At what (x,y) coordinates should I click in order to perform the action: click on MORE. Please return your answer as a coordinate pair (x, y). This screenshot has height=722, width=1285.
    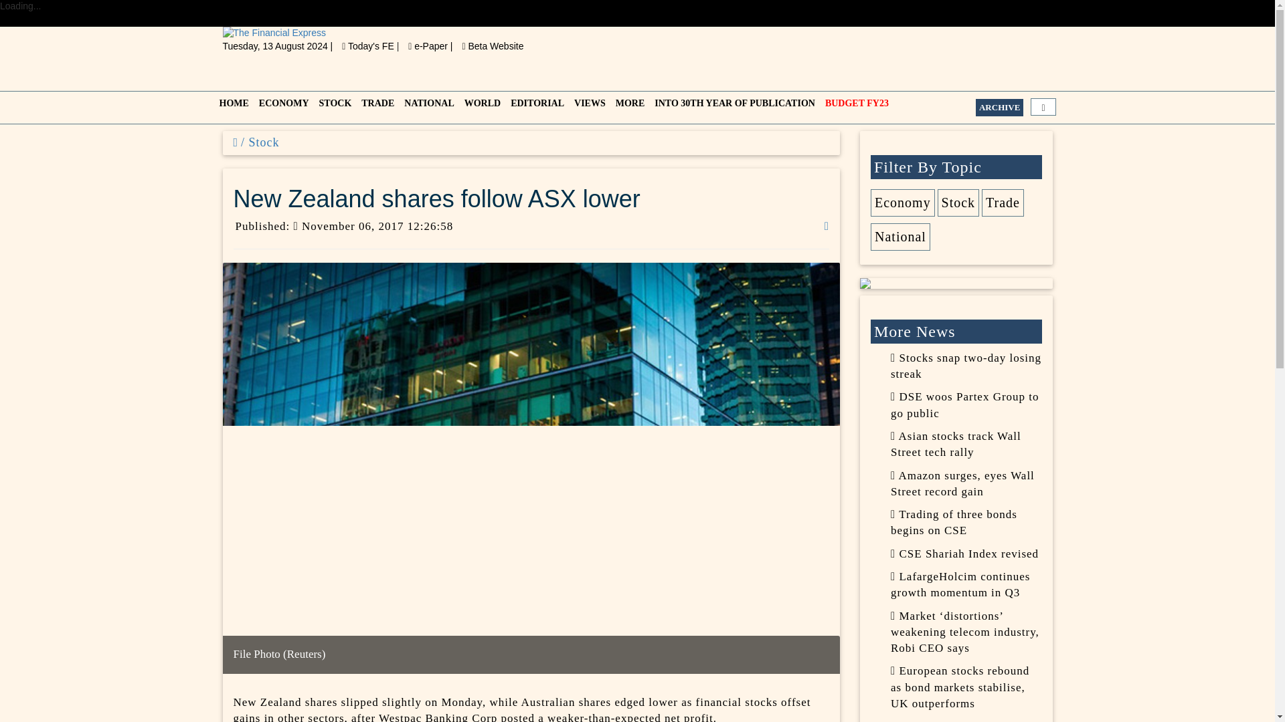
    Looking at the image, I should click on (629, 107).